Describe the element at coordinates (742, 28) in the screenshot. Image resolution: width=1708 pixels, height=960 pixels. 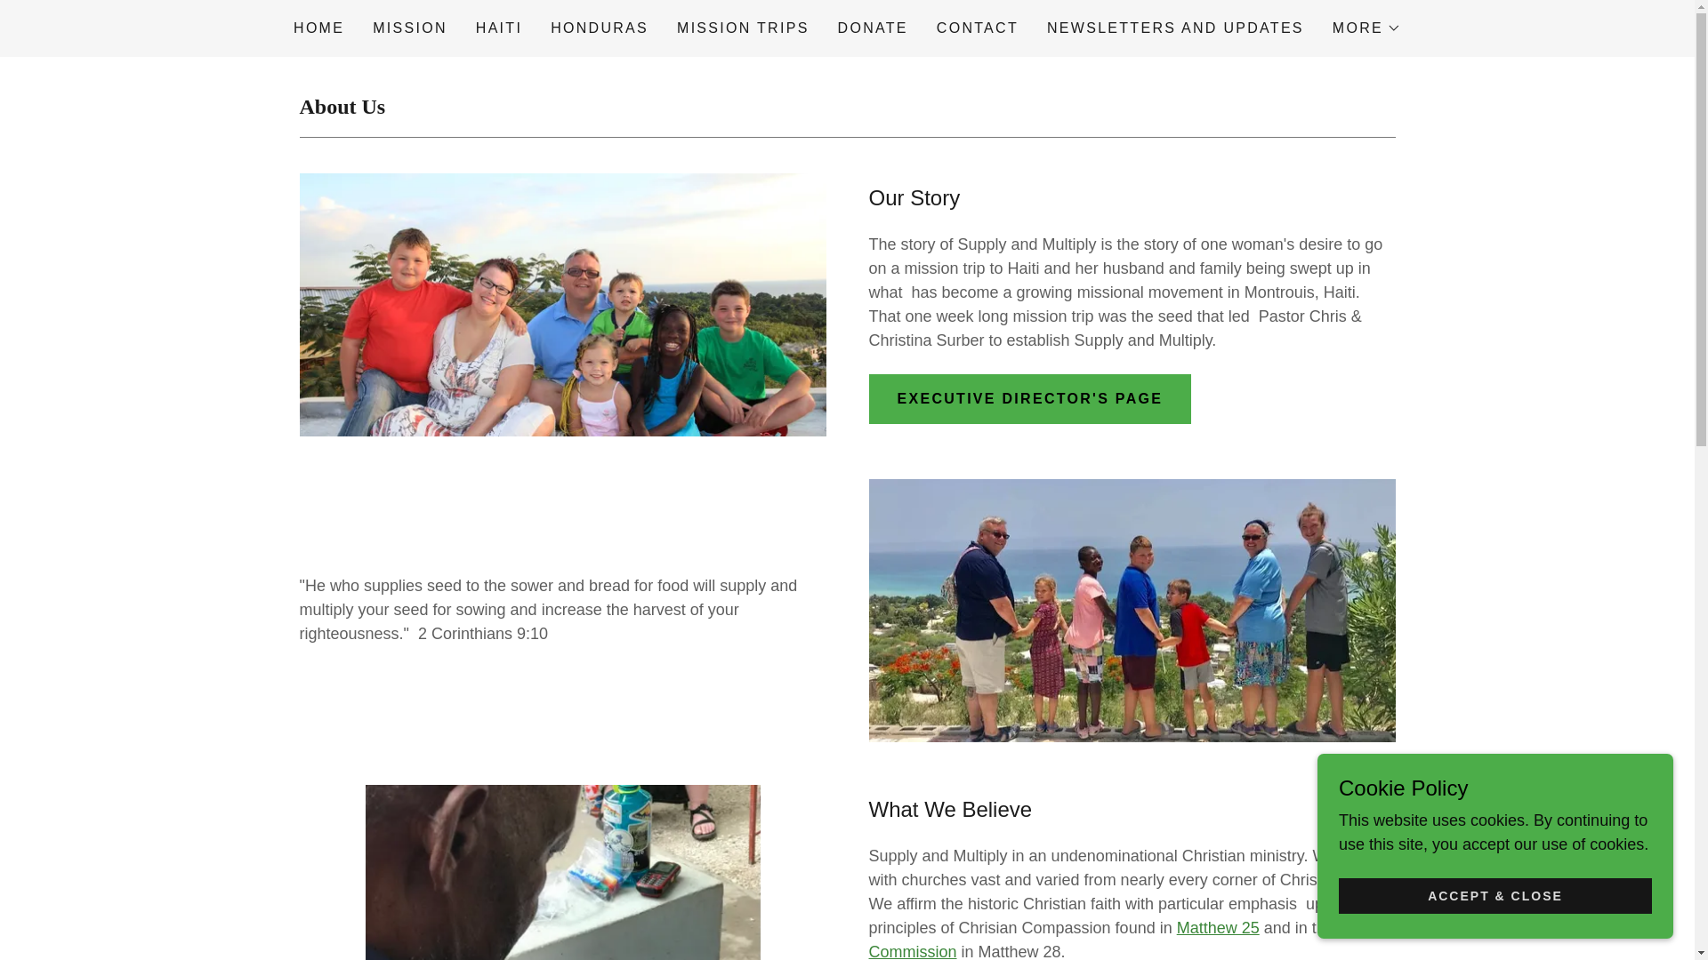
I see `MISSION TRIPS` at that location.